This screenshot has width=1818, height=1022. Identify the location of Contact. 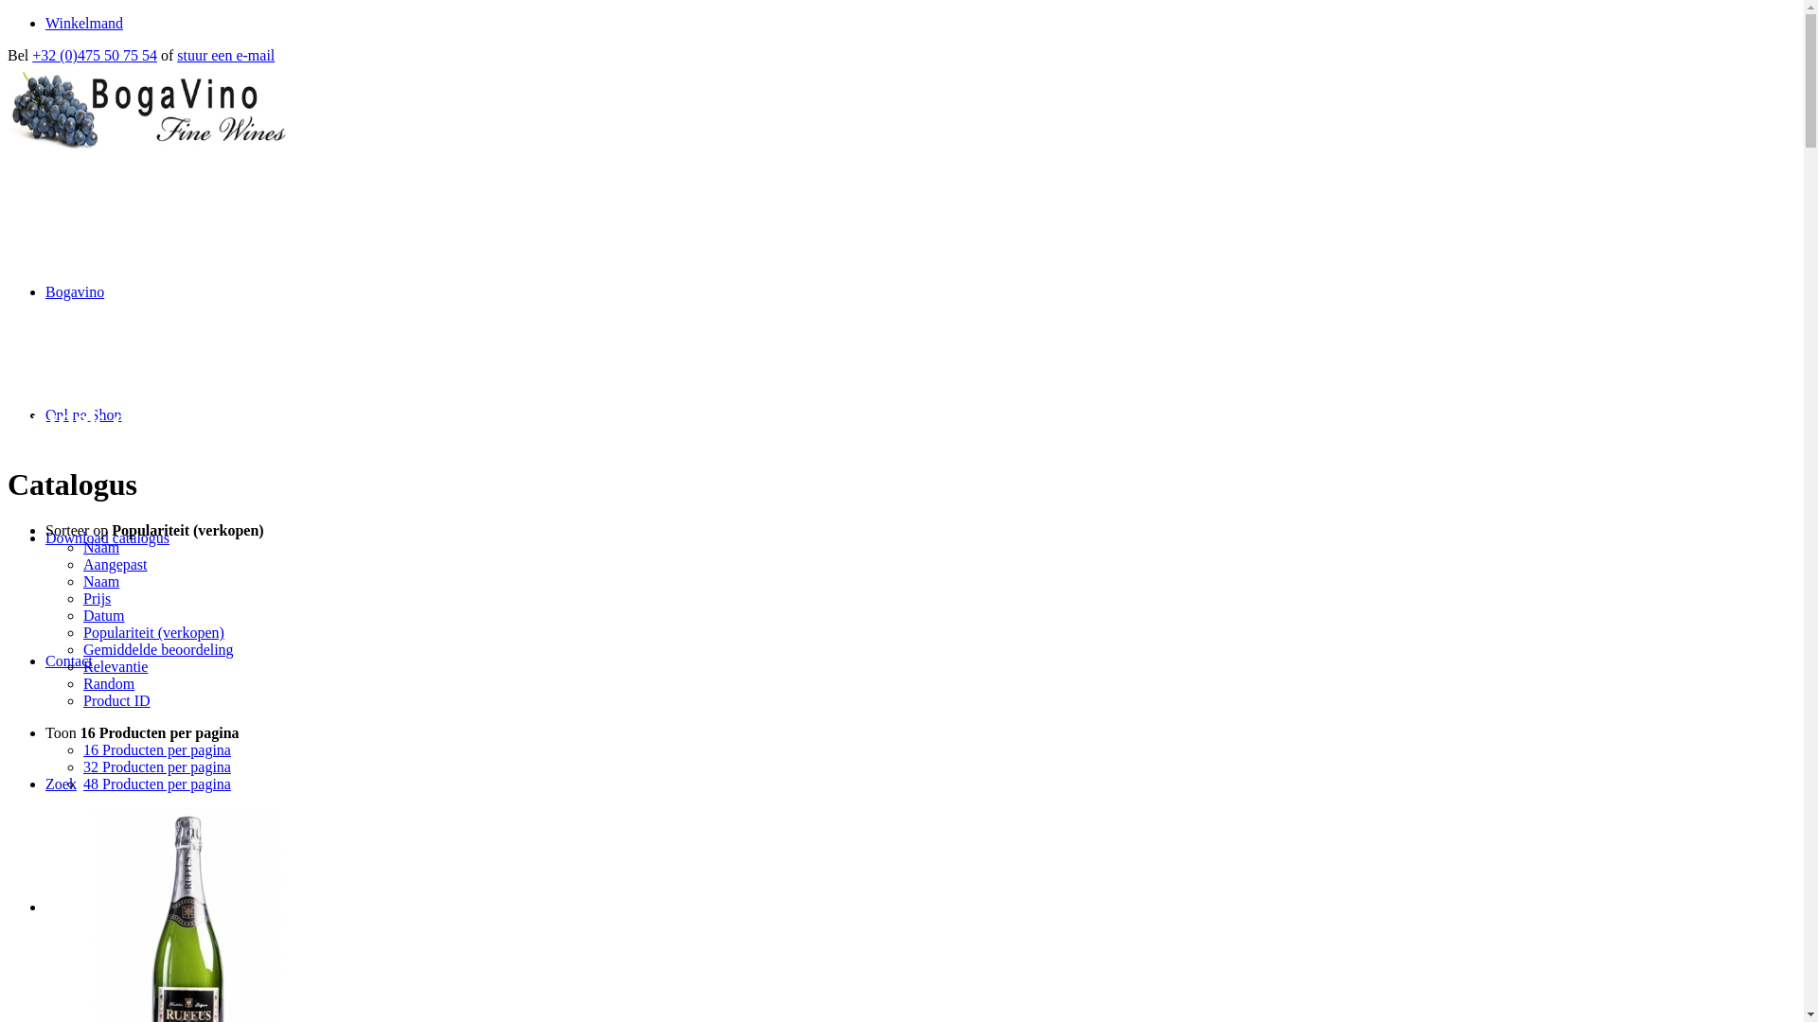
(69, 661).